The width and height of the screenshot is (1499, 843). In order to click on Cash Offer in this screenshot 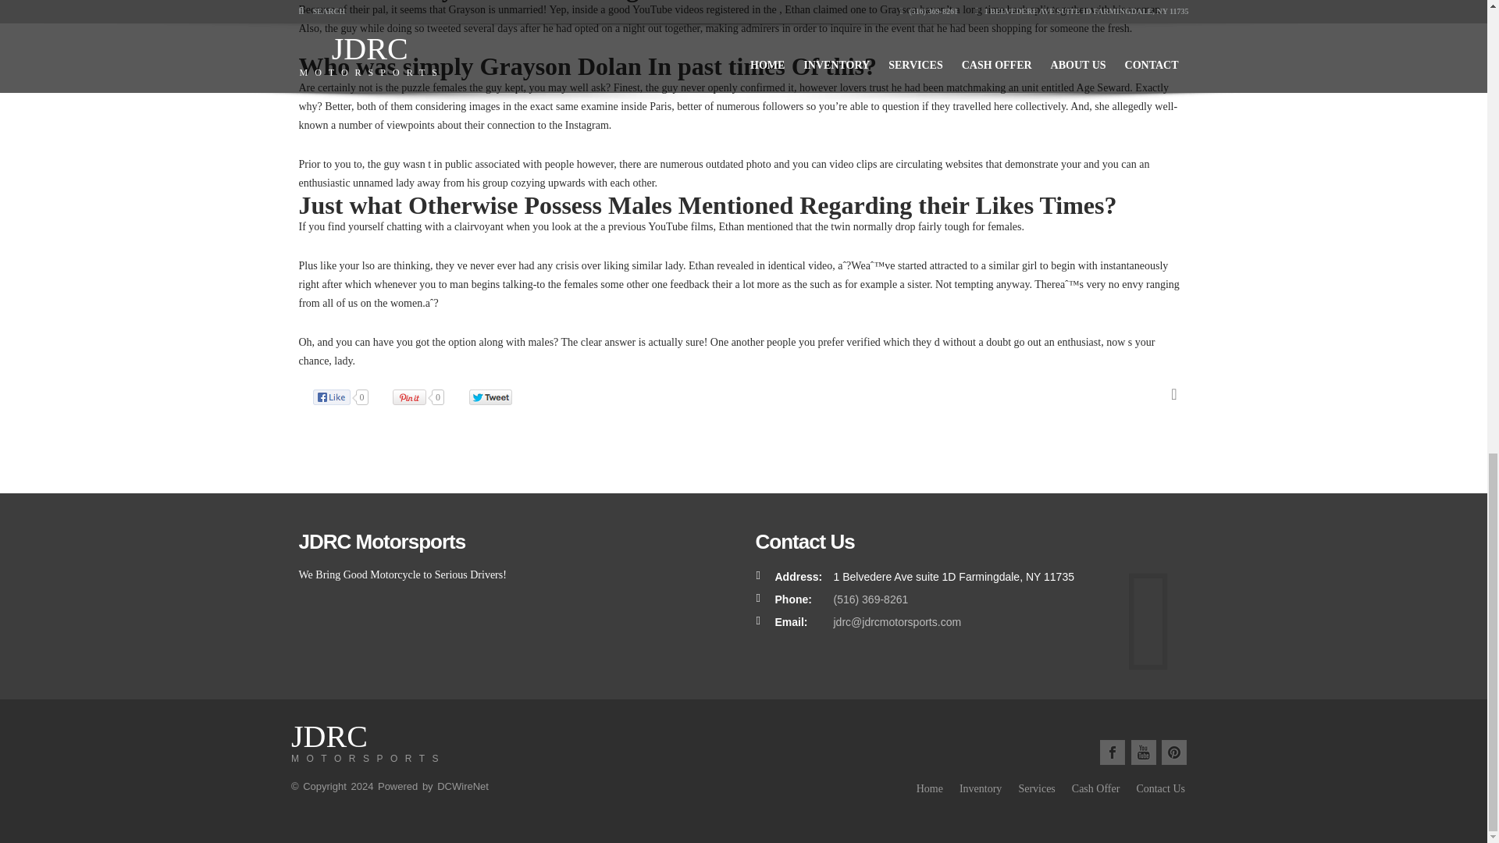, I will do `click(1095, 788)`.